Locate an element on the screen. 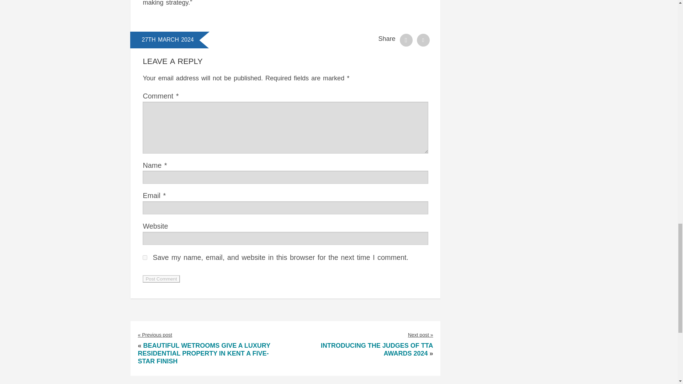  yes is located at coordinates (145, 257).